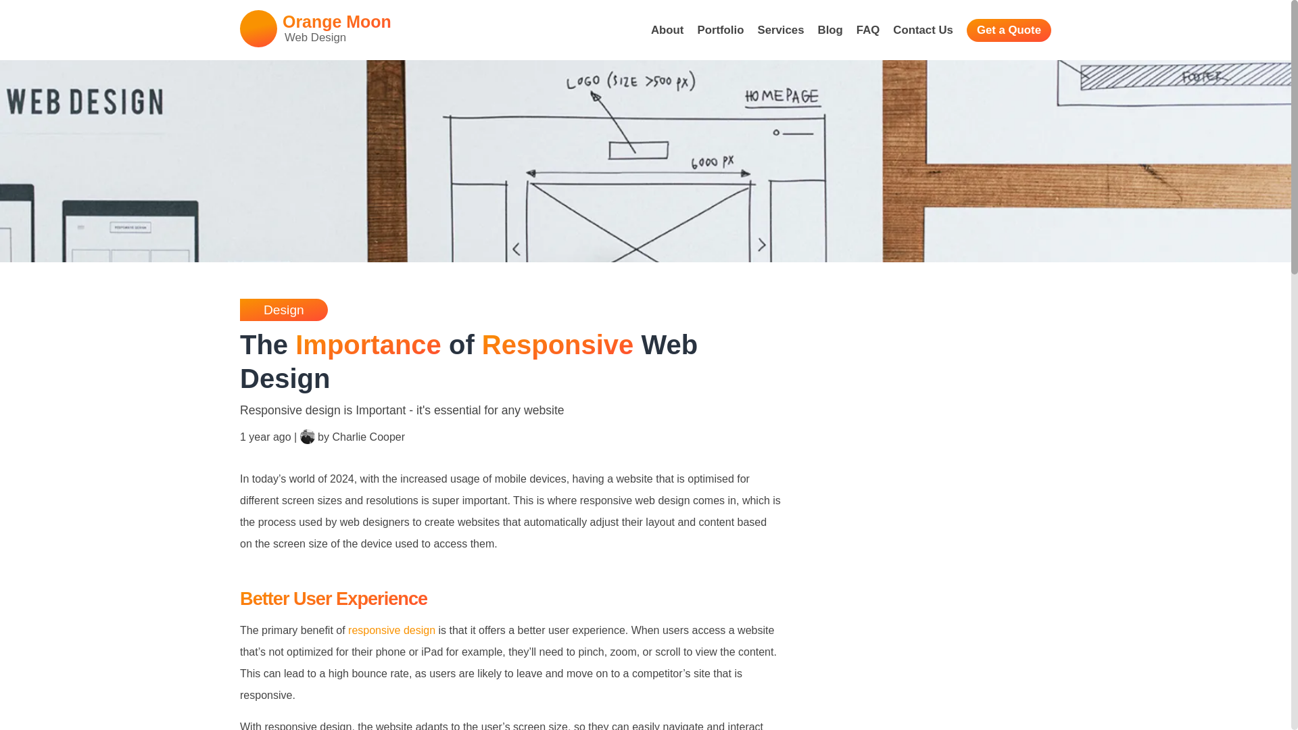  What do you see at coordinates (922, 31) in the screenshot?
I see `About` at bounding box center [922, 31].